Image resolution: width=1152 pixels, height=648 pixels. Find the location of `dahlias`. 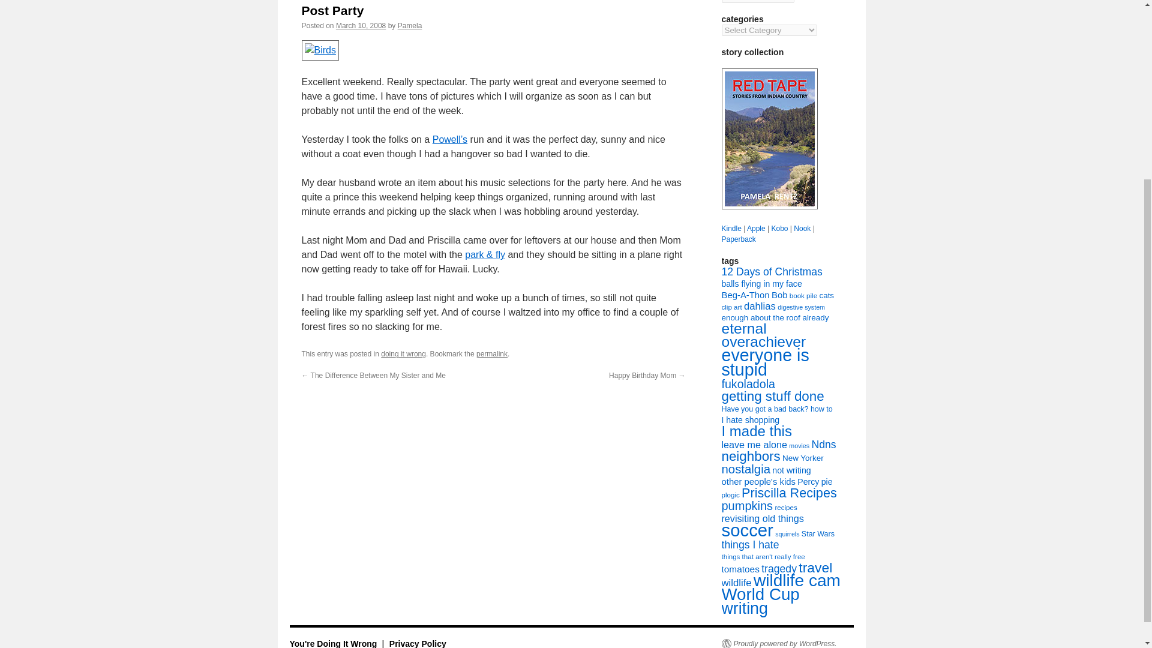

dahlias is located at coordinates (760, 306).